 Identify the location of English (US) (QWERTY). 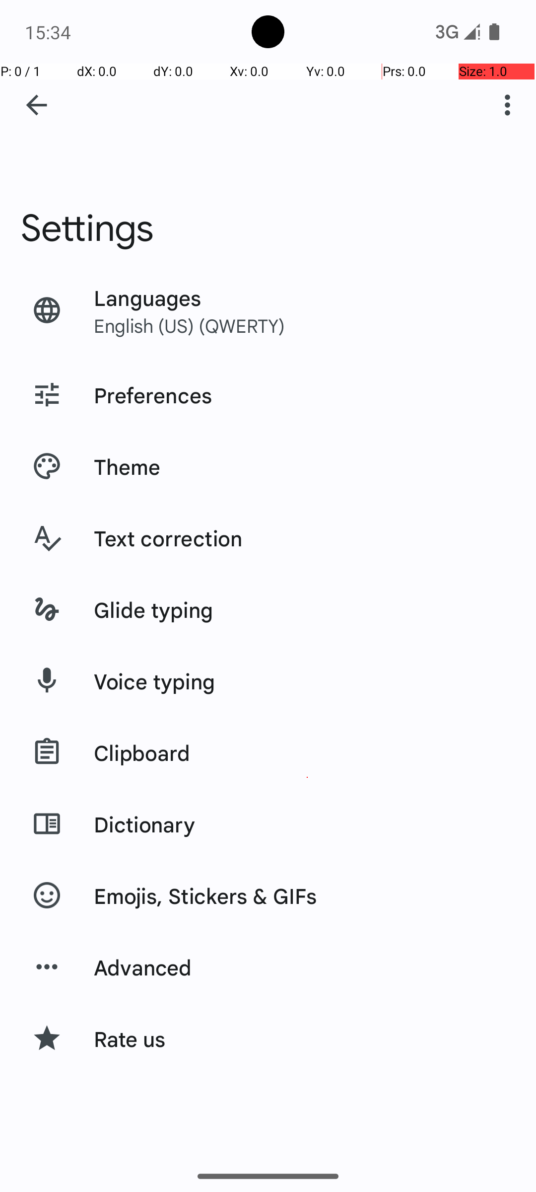
(190, 325).